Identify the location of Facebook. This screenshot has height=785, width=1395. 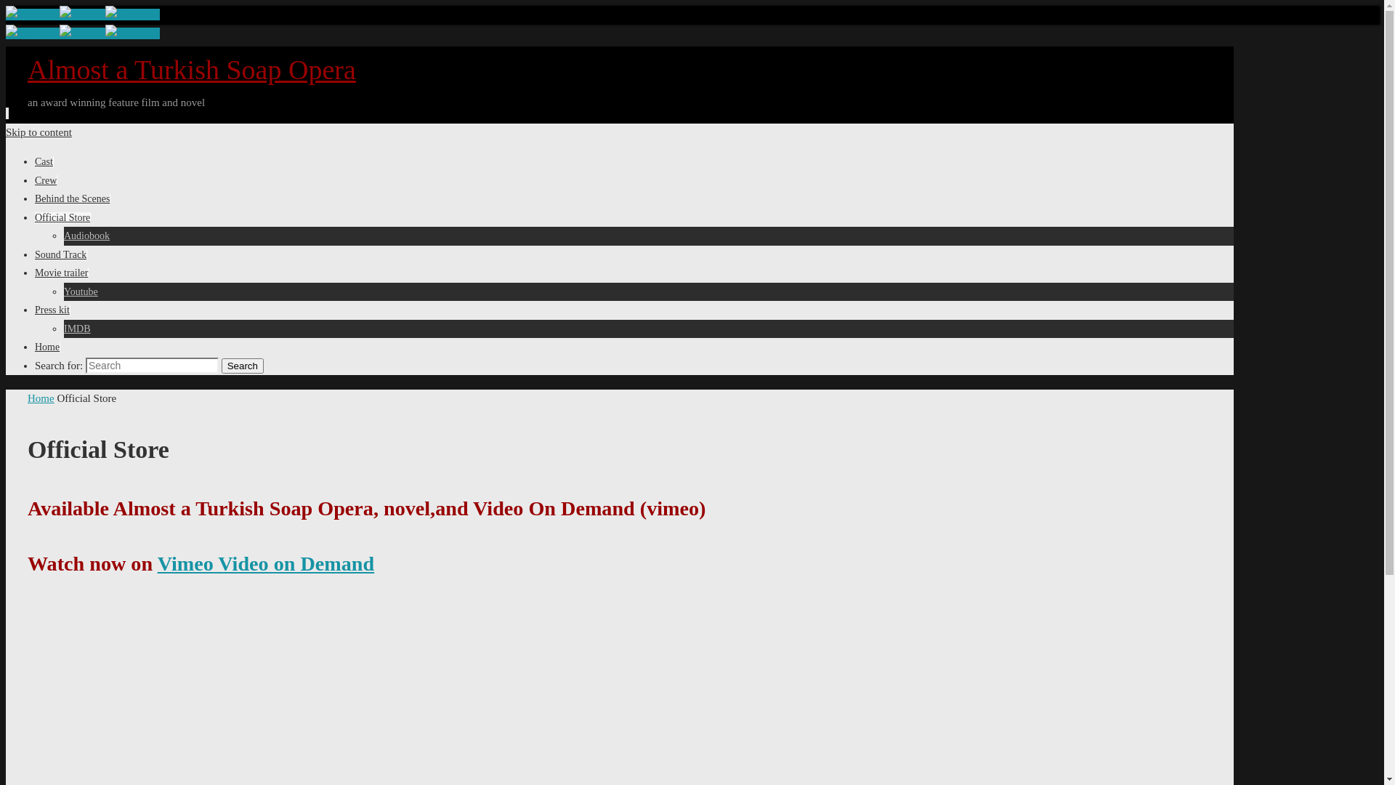
(132, 33).